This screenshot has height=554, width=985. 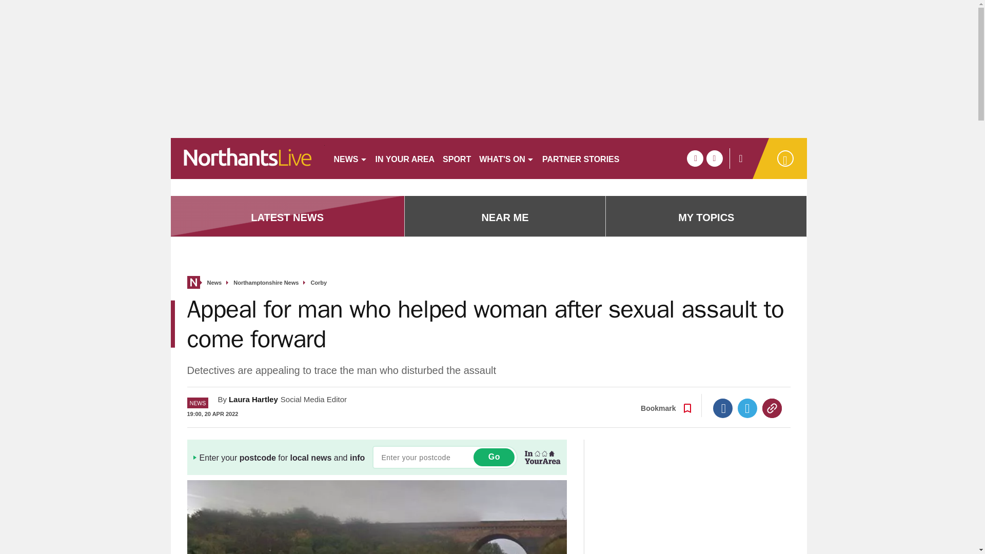 What do you see at coordinates (350, 158) in the screenshot?
I see `NEWS` at bounding box center [350, 158].